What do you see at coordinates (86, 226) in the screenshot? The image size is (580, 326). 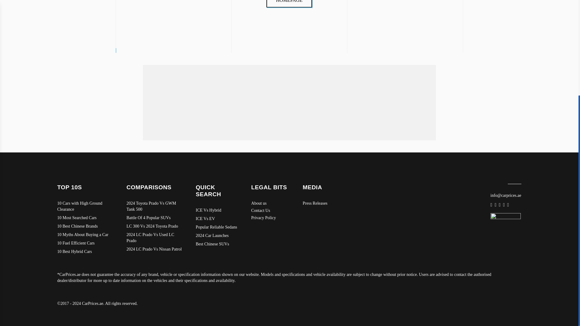 I see `10 Best Chinese Brands` at bounding box center [86, 226].